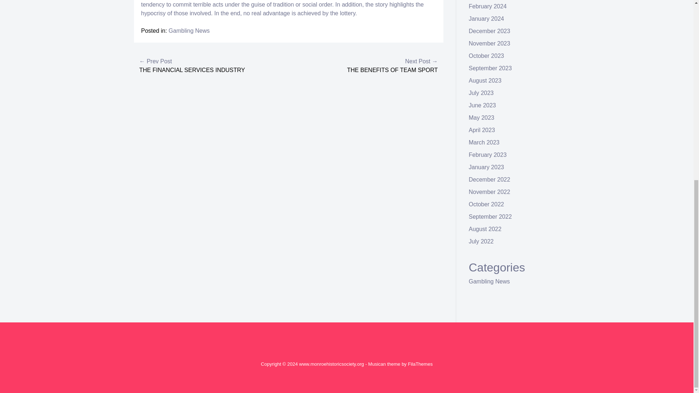  Describe the element at coordinates (485, 80) in the screenshot. I see `August 2023` at that location.